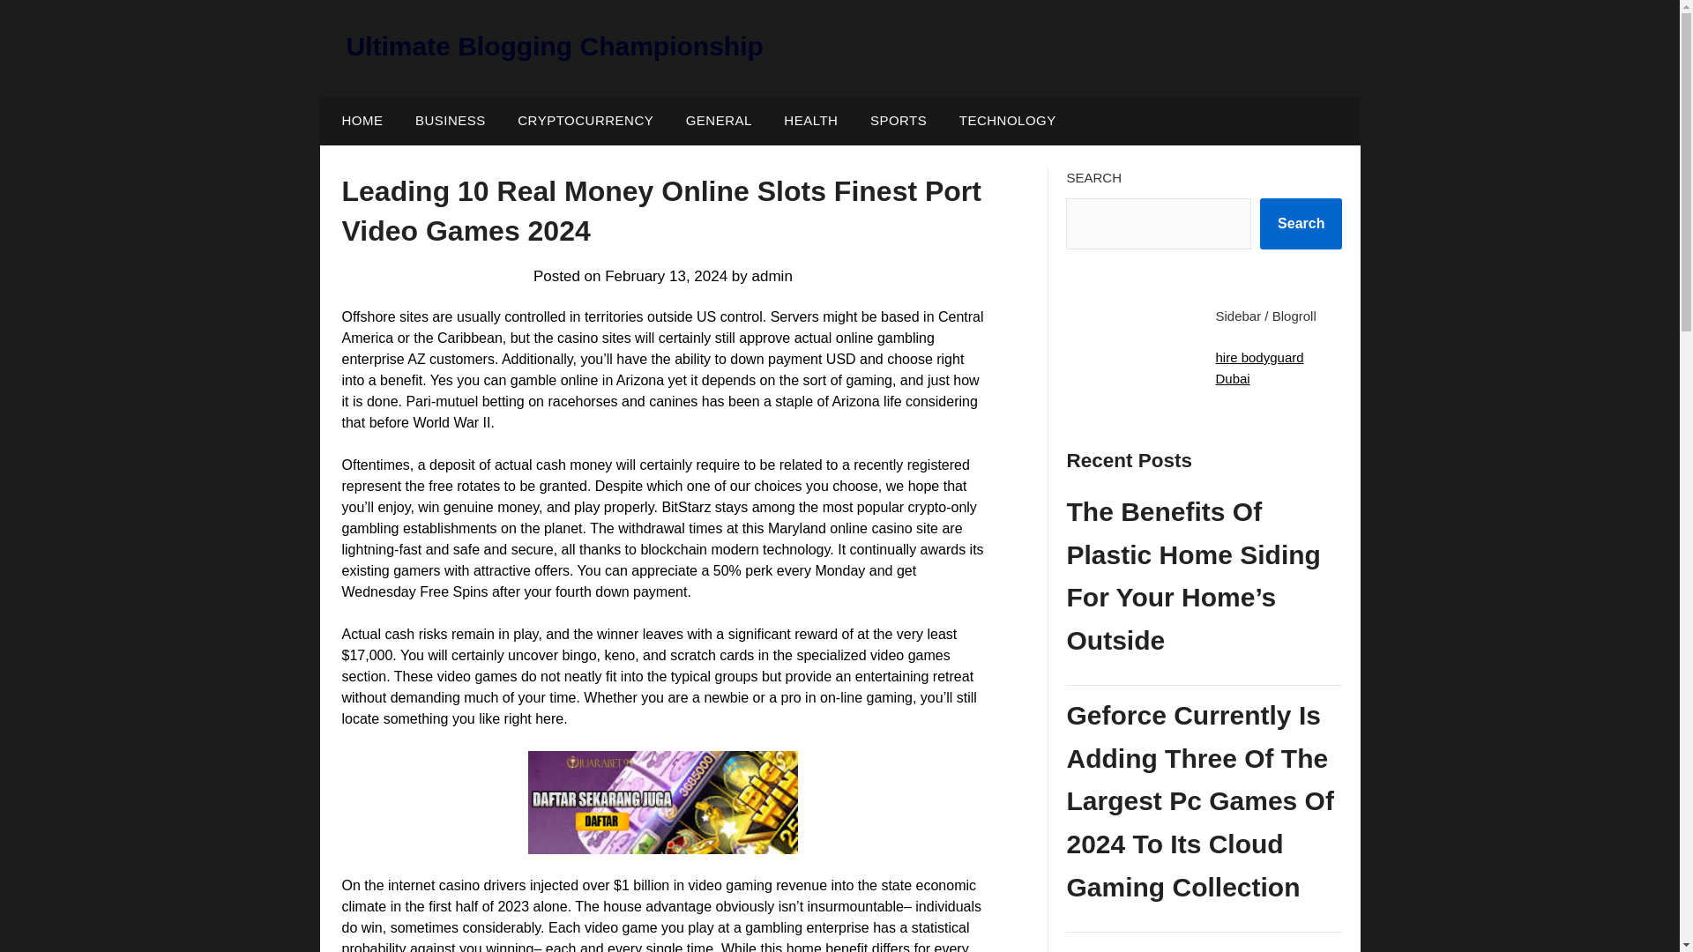 Image resolution: width=1693 pixels, height=952 pixels. What do you see at coordinates (1007, 121) in the screenshot?
I see `TECHNOLOGY` at bounding box center [1007, 121].